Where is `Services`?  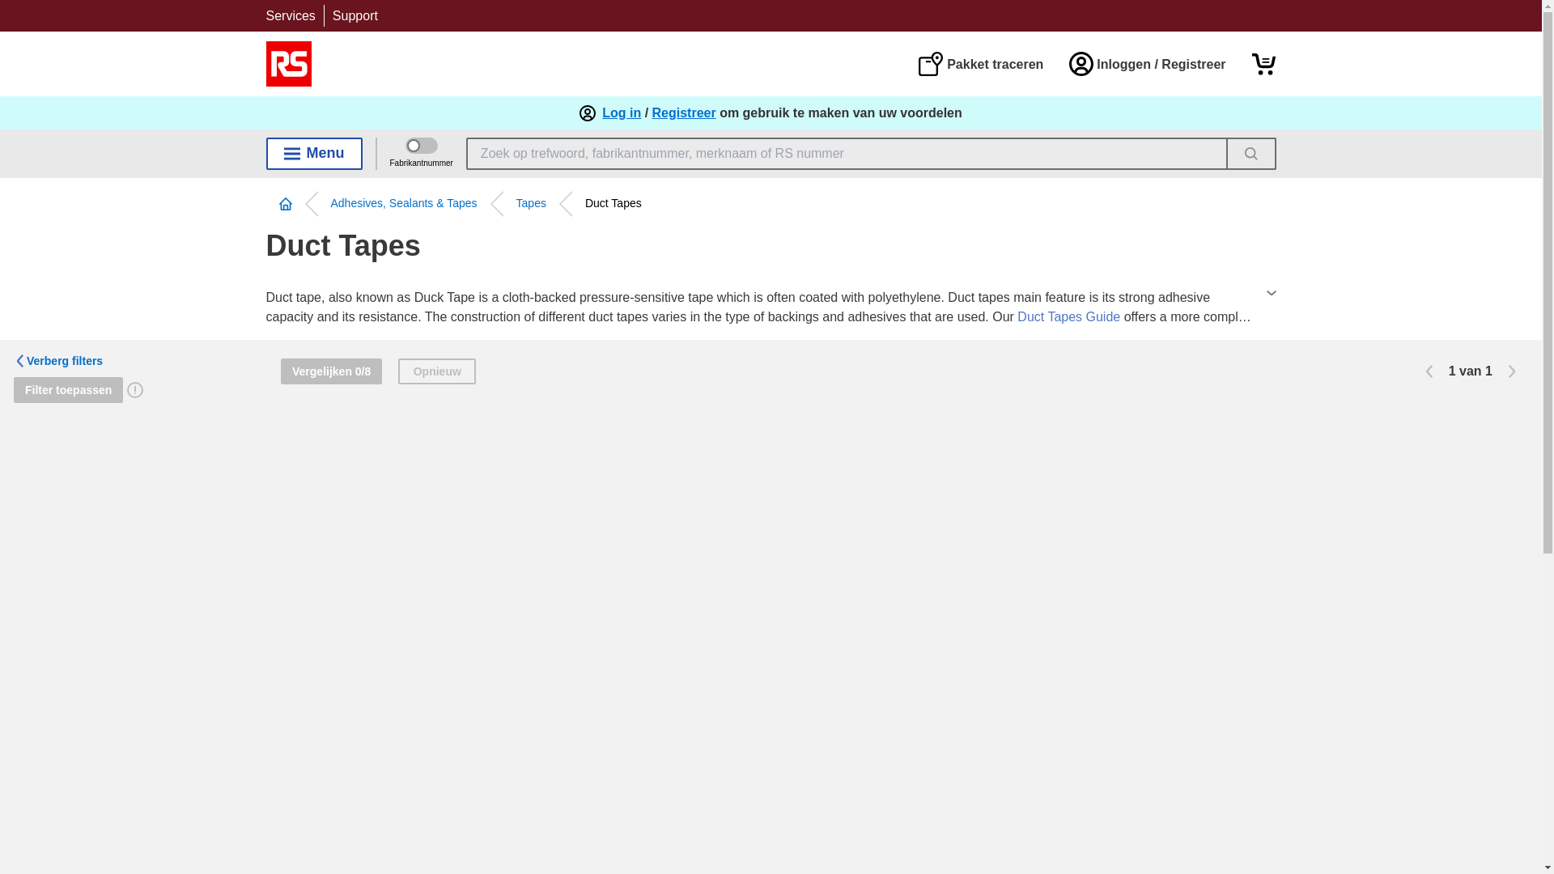 Services is located at coordinates (290, 15).